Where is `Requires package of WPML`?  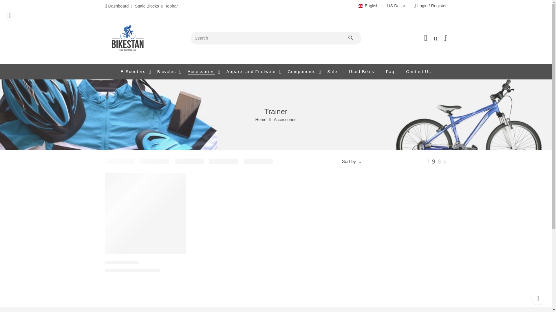 Requires package of WPML is located at coordinates (396, 6).